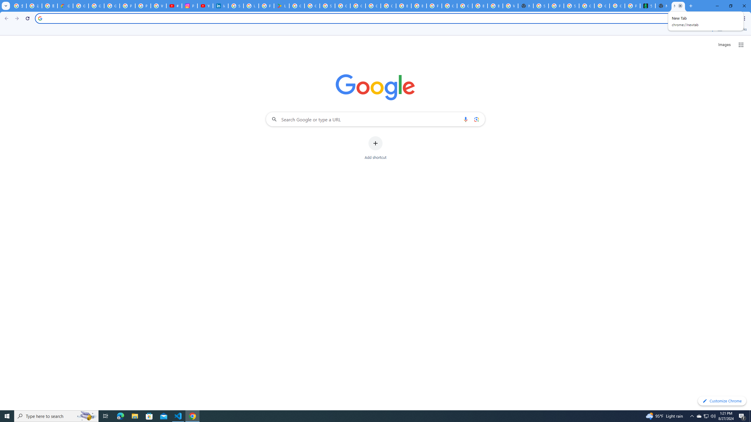 Image resolution: width=751 pixels, height=422 pixels. Describe the element at coordinates (375, 30) in the screenshot. I see `Bookmarks` at that location.